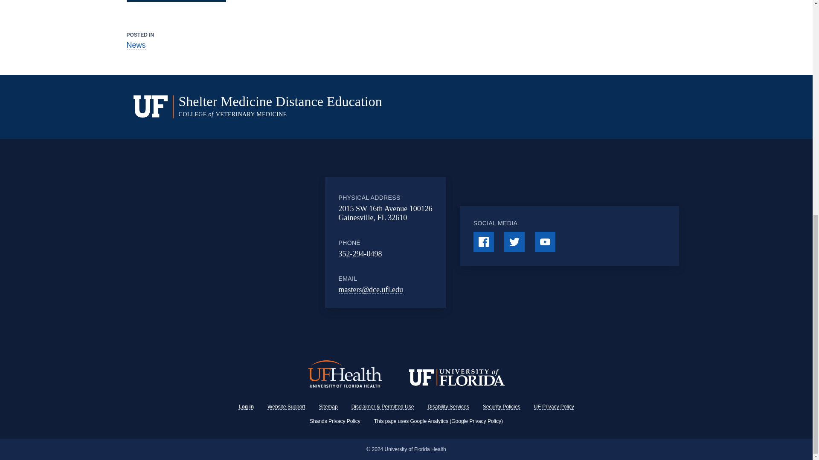 Image resolution: width=819 pixels, height=460 pixels. I want to click on Shands Privacy Policy, so click(334, 421).